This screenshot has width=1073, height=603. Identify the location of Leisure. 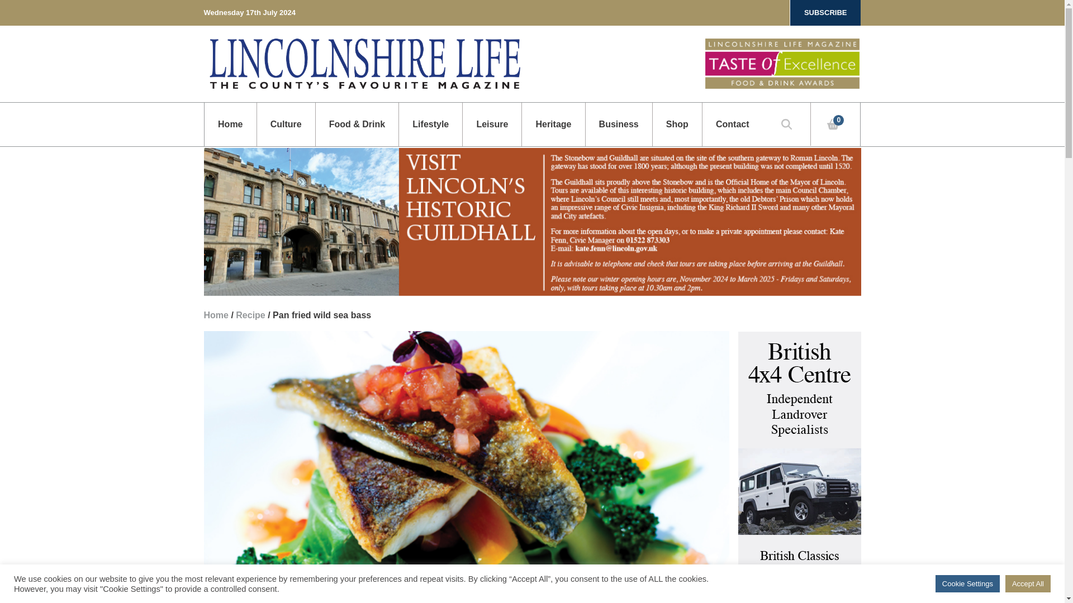
(492, 124).